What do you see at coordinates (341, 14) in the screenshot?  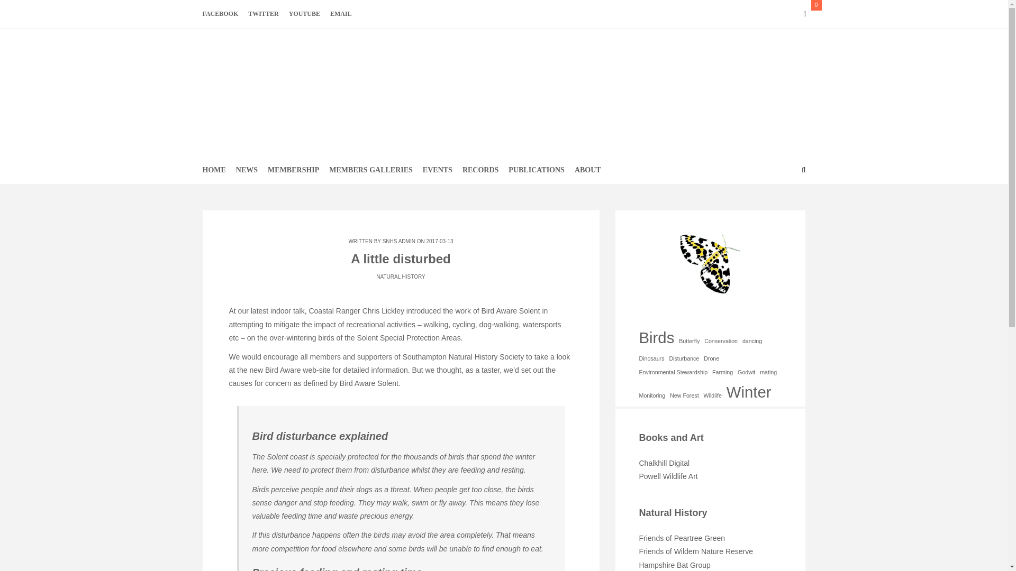 I see `EMAIL` at bounding box center [341, 14].